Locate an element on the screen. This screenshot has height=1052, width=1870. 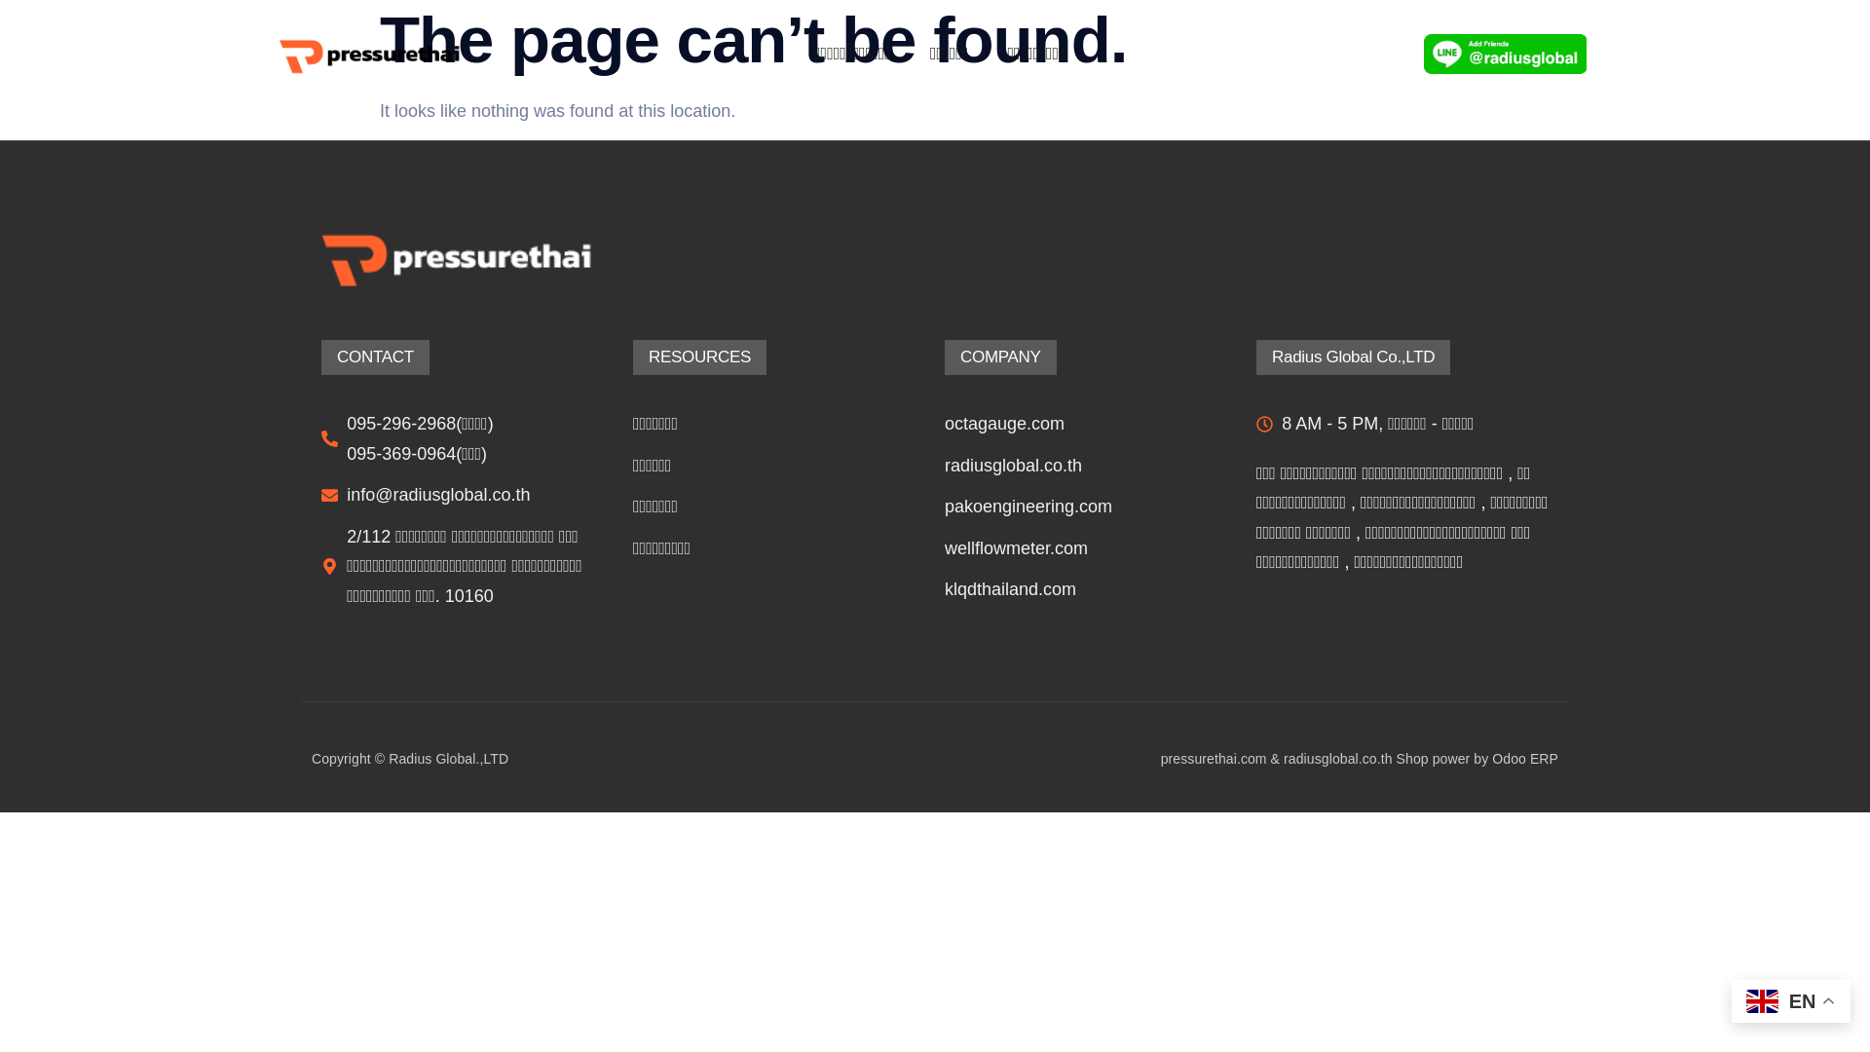
klqdthailand.com is located at coordinates (1080, 589).